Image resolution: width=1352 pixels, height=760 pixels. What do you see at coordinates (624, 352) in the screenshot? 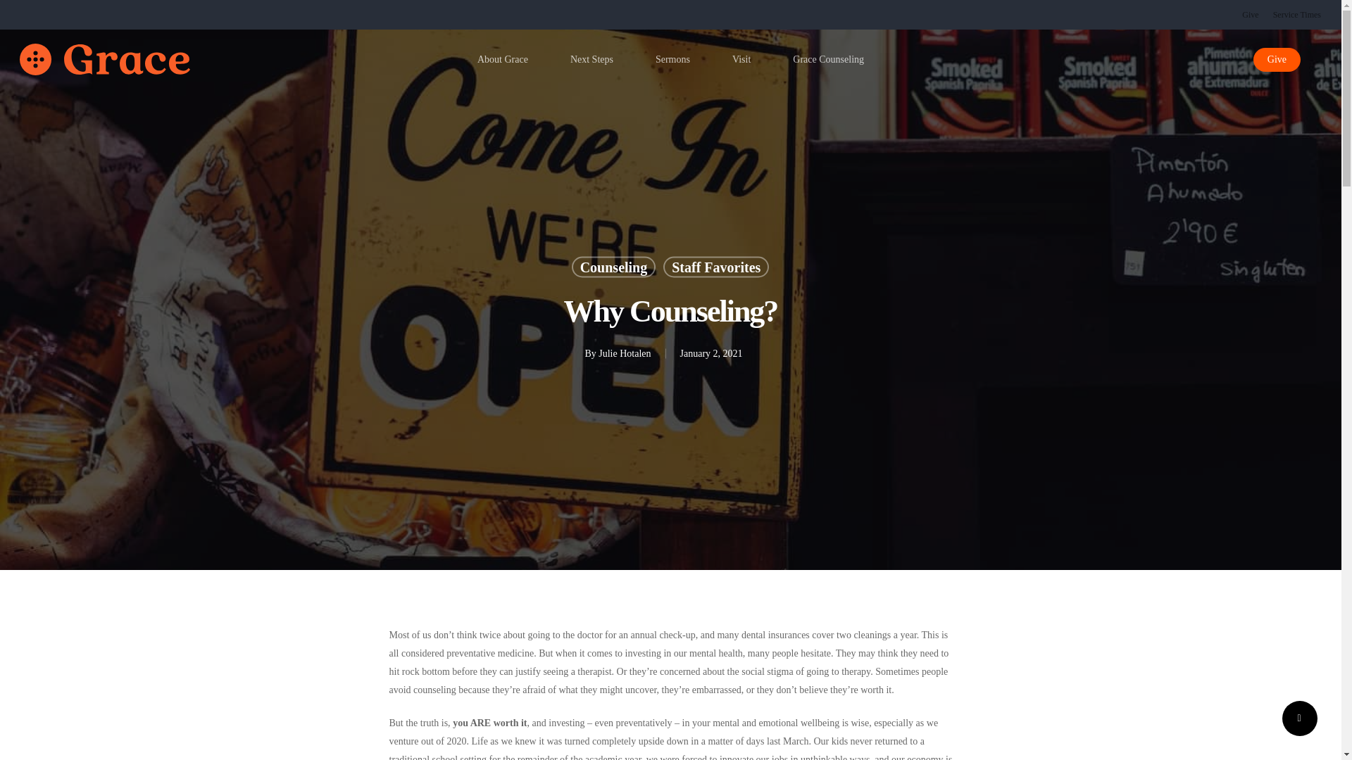
I see `Julie Hotalen` at bounding box center [624, 352].